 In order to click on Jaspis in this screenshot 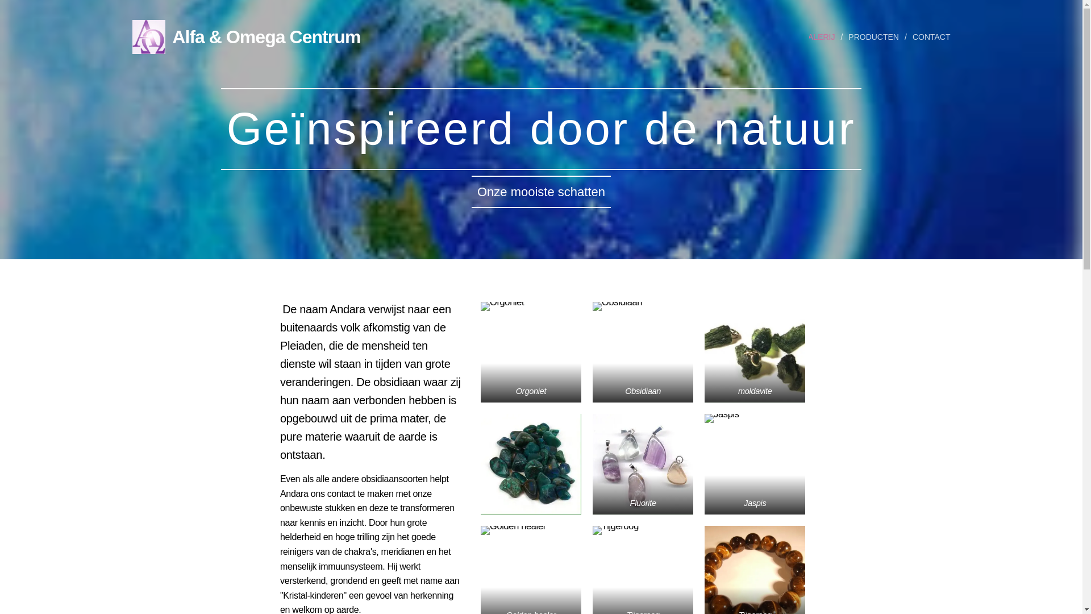, I will do `click(755, 464)`.